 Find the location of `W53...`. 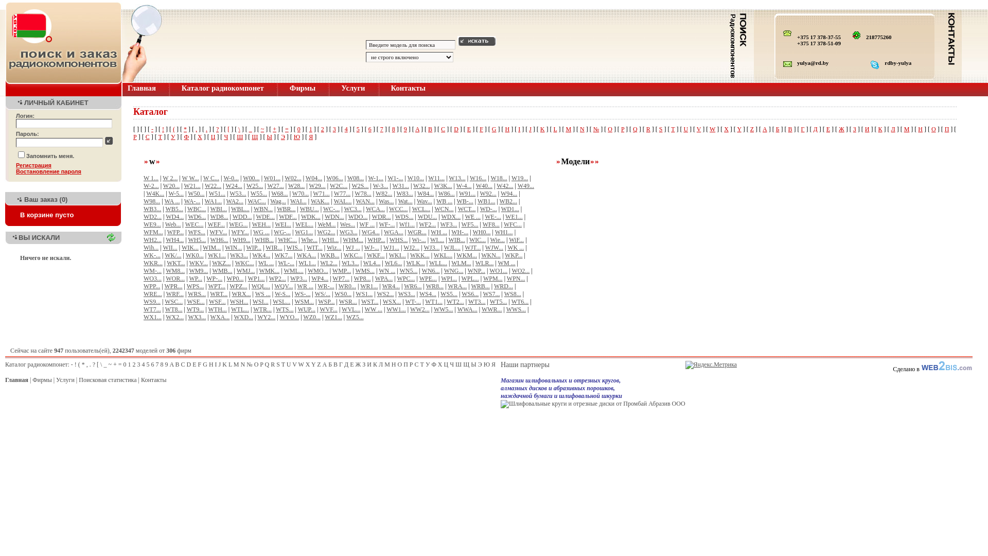

W53... is located at coordinates (238, 194).